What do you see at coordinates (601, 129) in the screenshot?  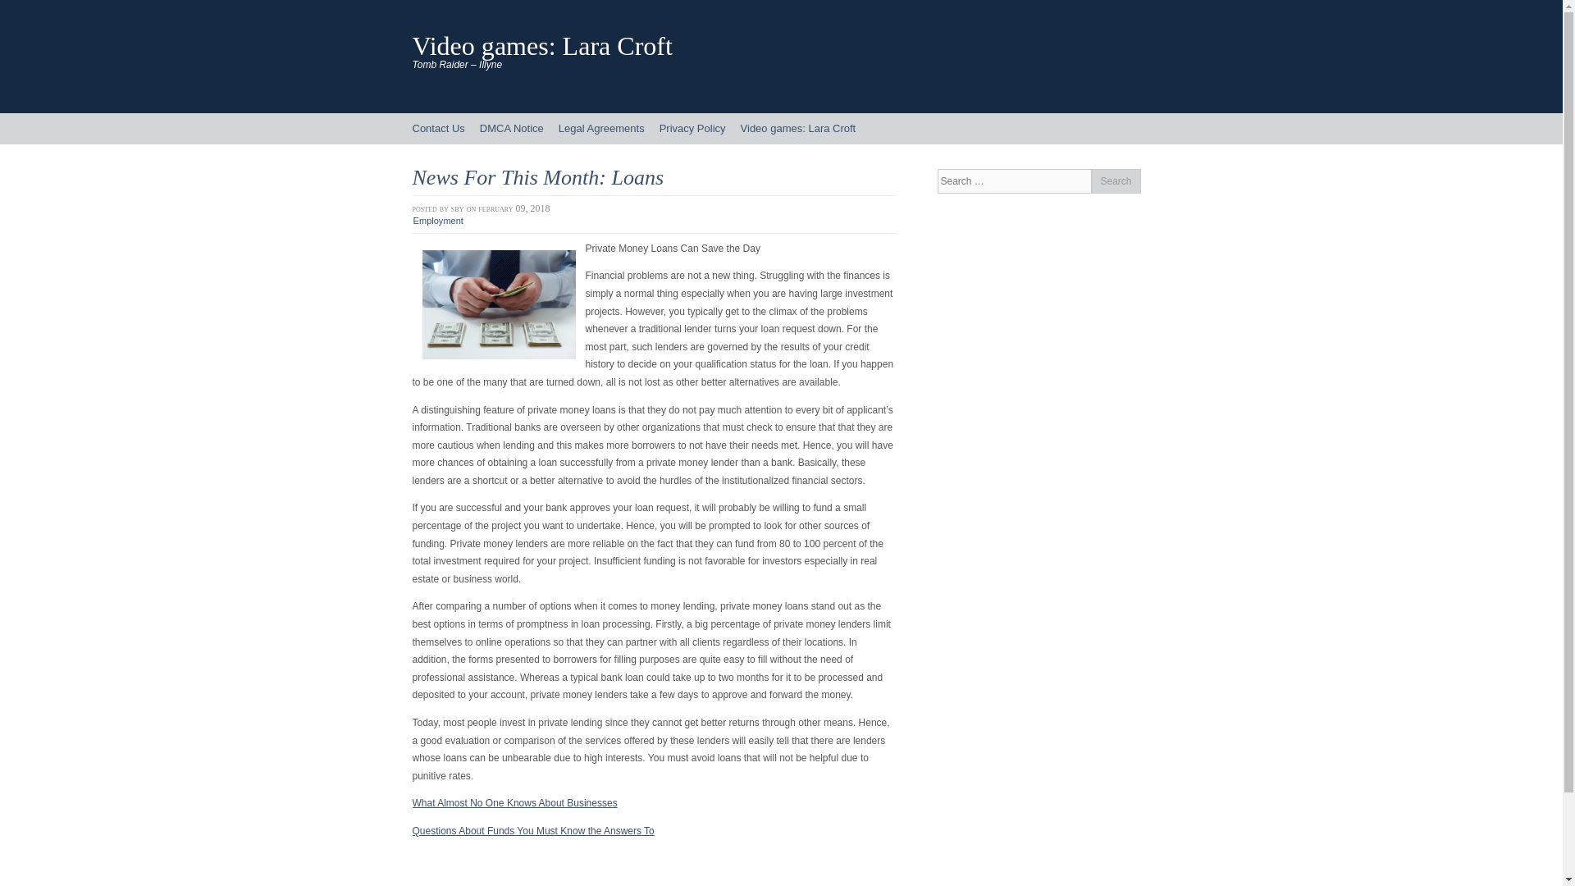 I see `Legal Agreements` at bounding box center [601, 129].